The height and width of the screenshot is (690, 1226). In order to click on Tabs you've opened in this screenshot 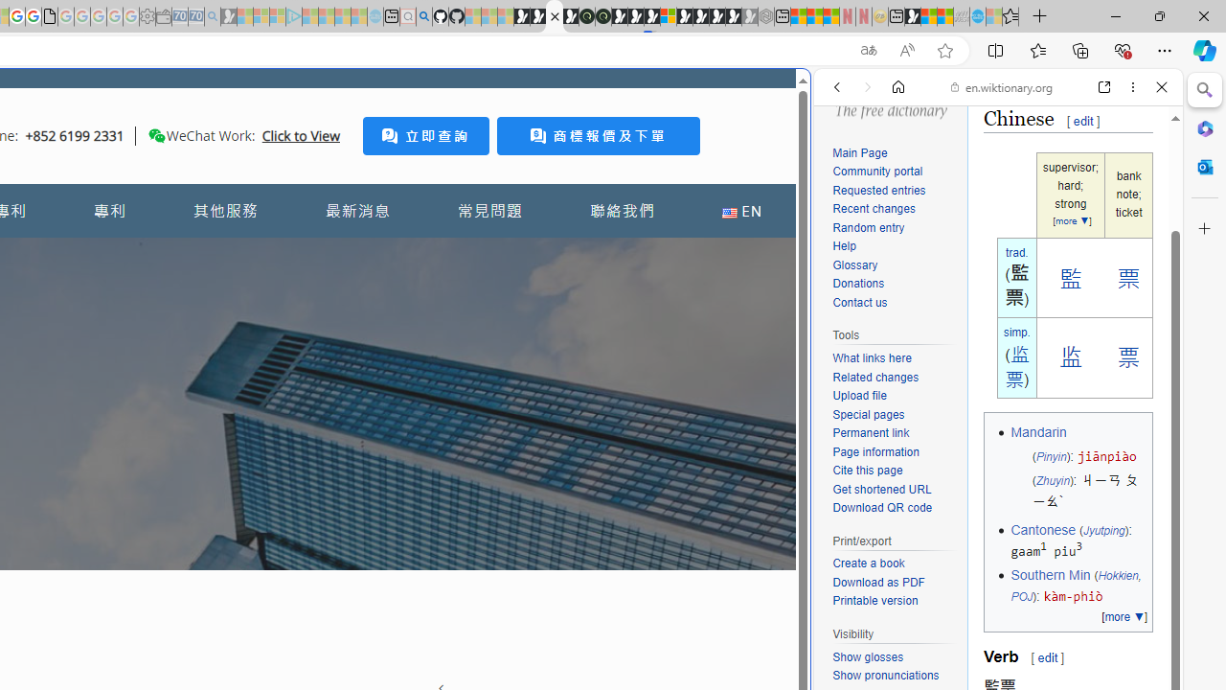, I will do `click(264, 255)`.